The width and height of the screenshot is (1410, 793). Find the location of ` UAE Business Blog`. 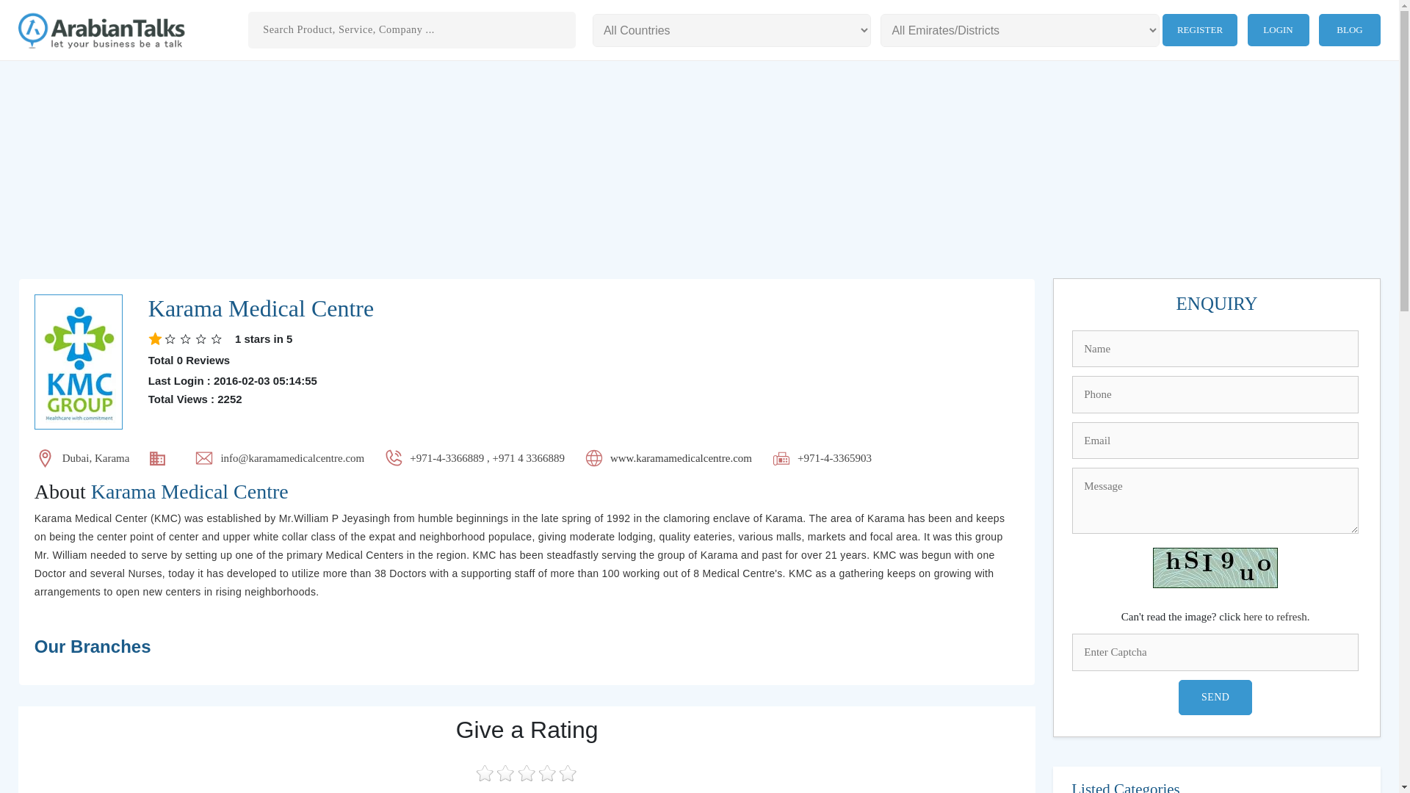

 UAE Business Blog is located at coordinates (1349, 29).